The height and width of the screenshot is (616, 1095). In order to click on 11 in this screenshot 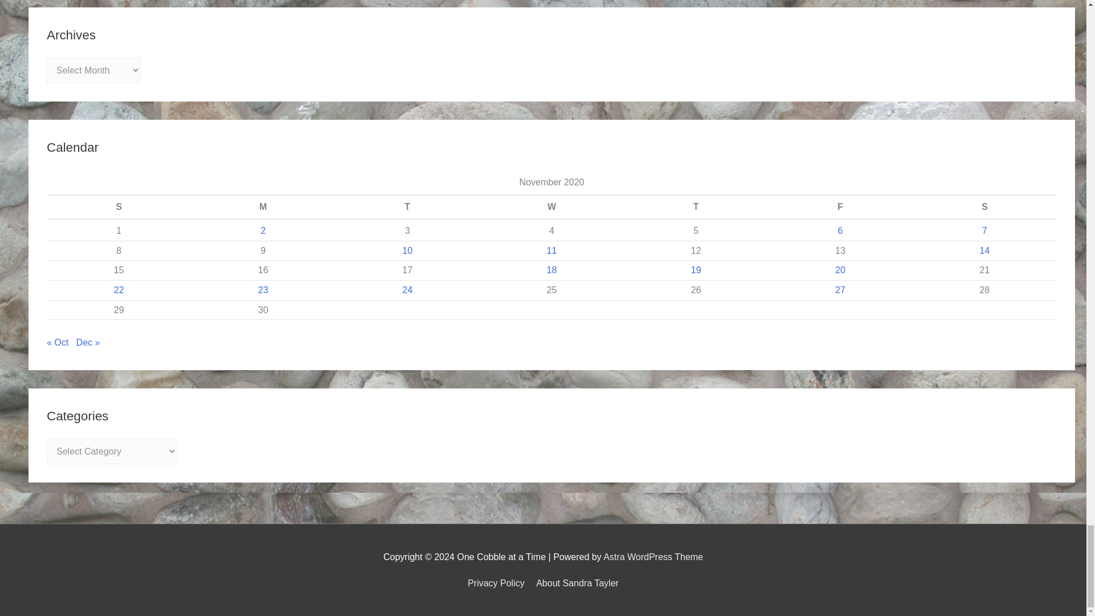, I will do `click(552, 250)`.